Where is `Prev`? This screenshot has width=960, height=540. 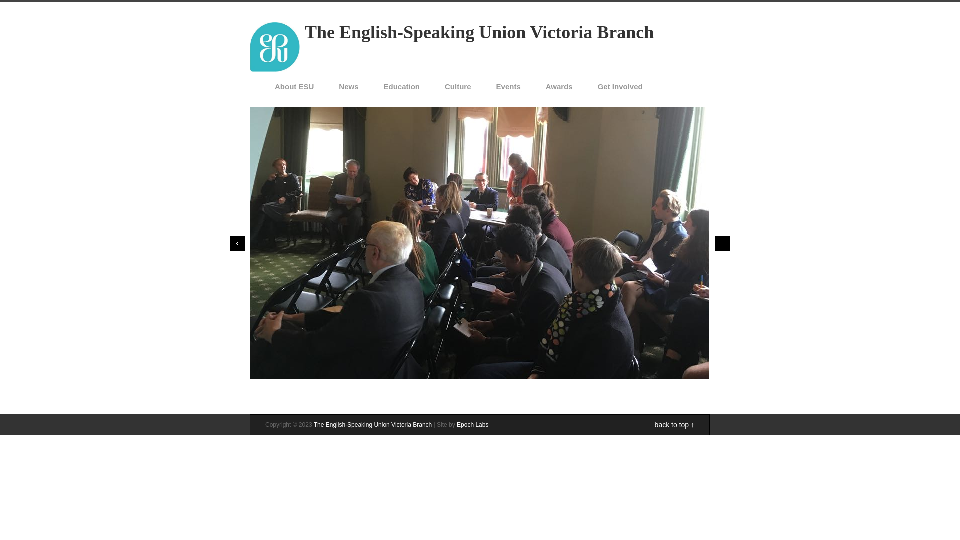 Prev is located at coordinates (237, 243).